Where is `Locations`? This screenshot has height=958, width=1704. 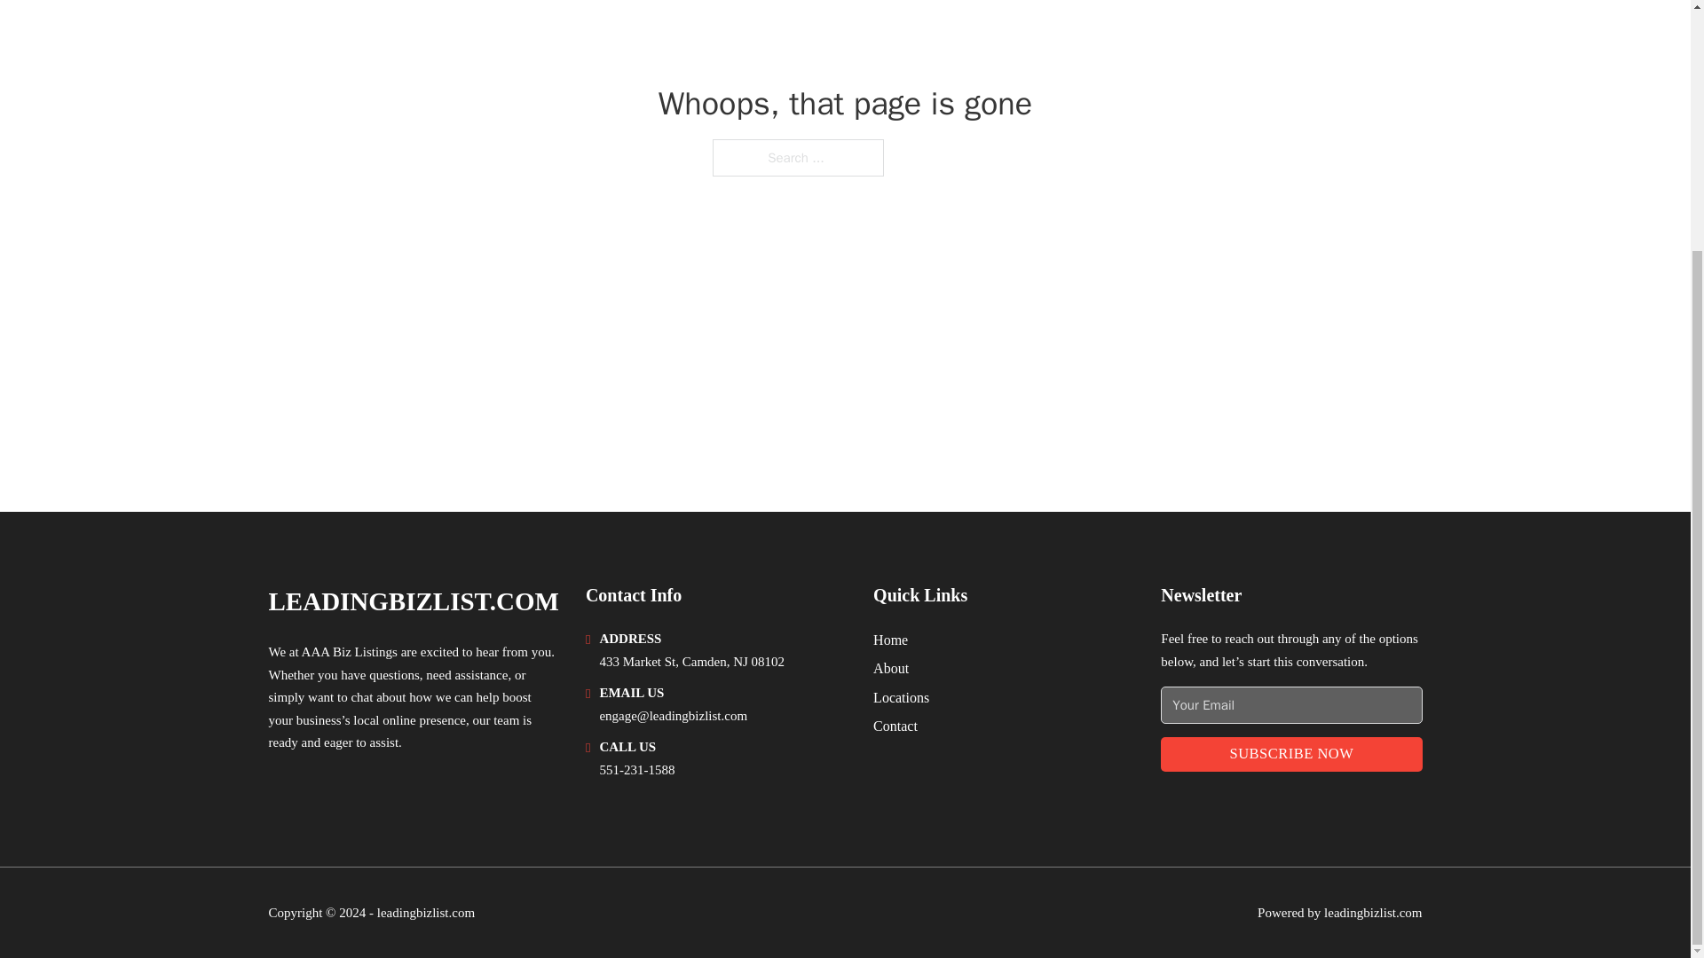 Locations is located at coordinates (900, 697).